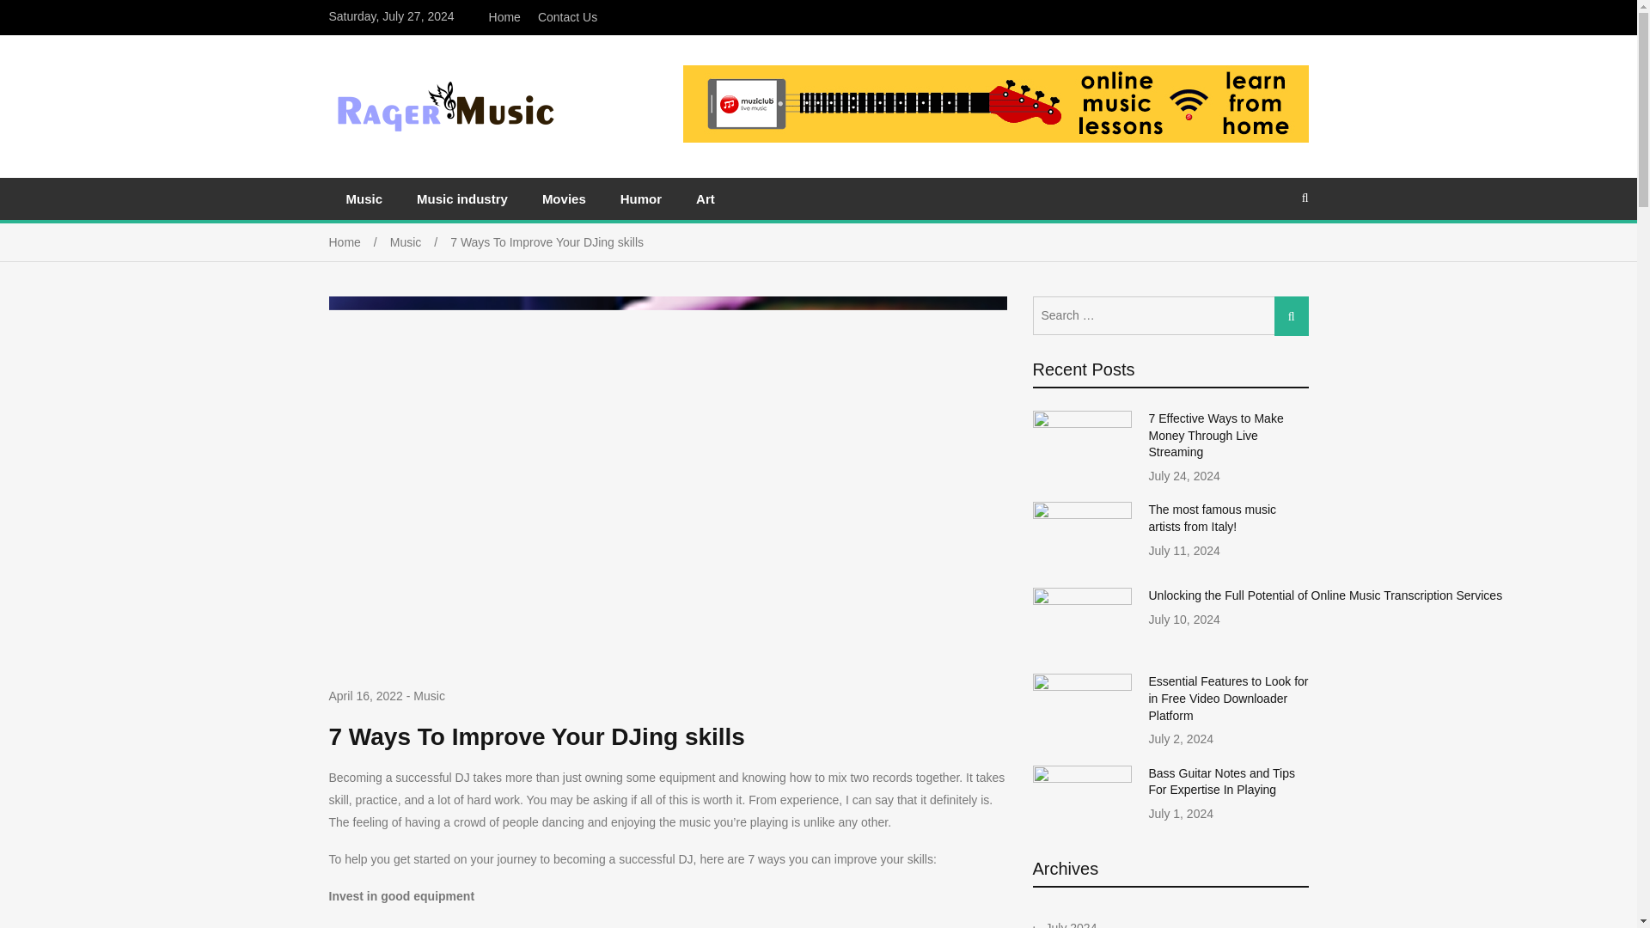 Image resolution: width=1650 pixels, height=928 pixels. I want to click on Contact Us, so click(567, 17).